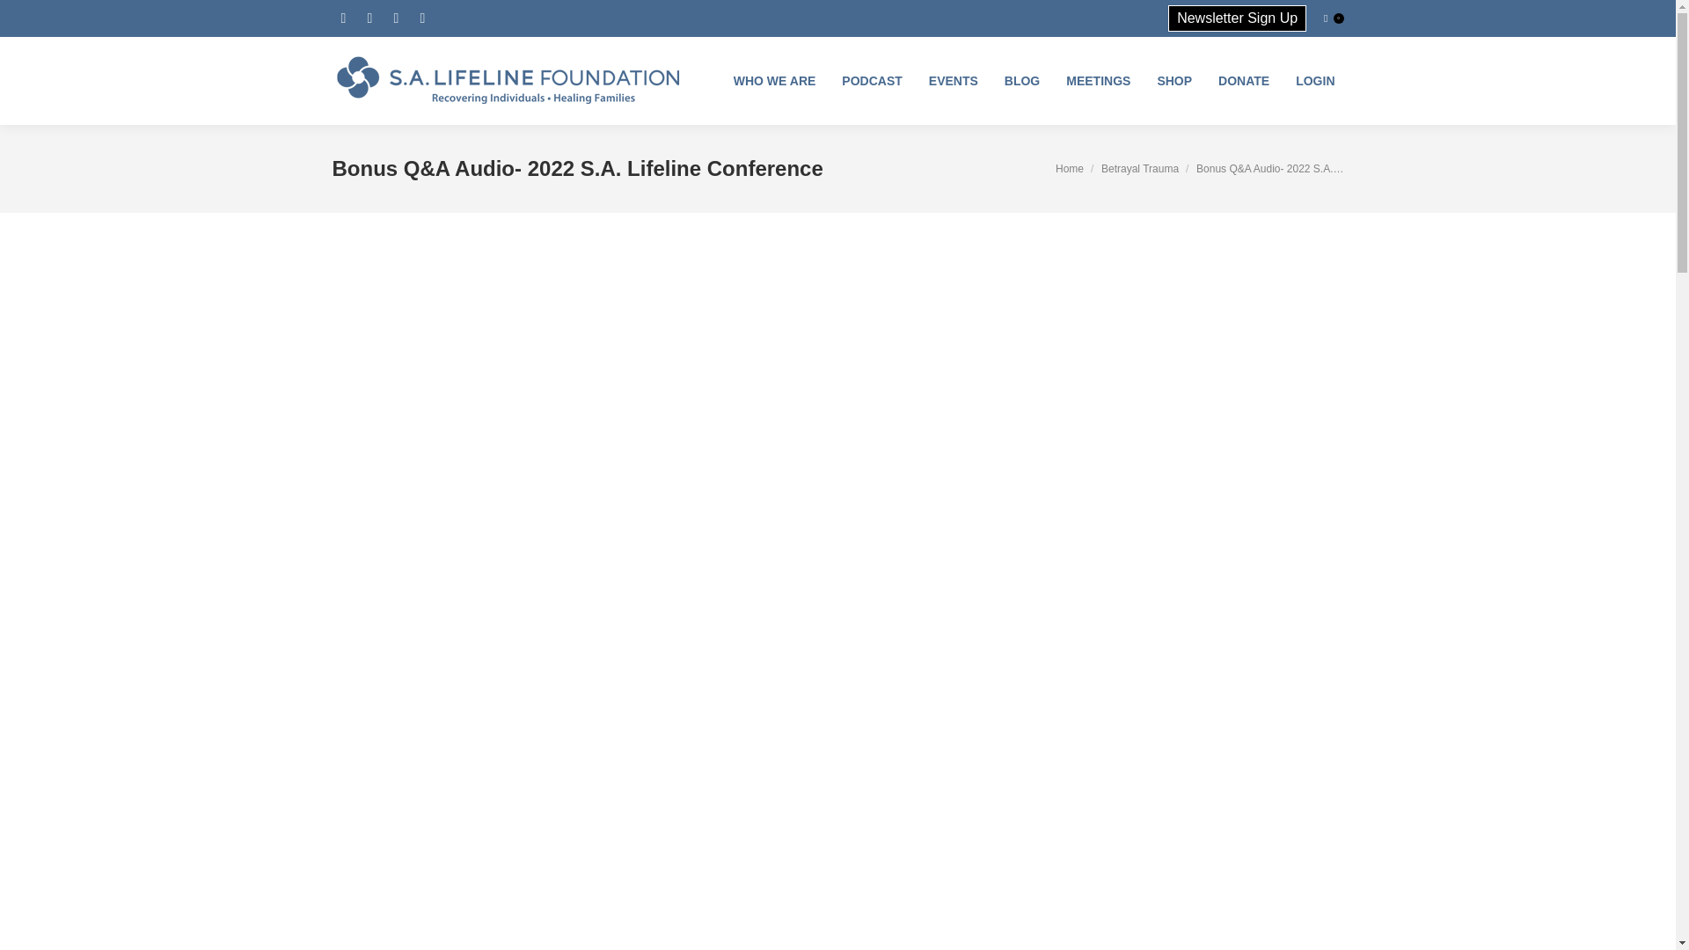 The image size is (1689, 950). What do you see at coordinates (343, 18) in the screenshot?
I see `Facebook page opens in new window` at bounding box center [343, 18].